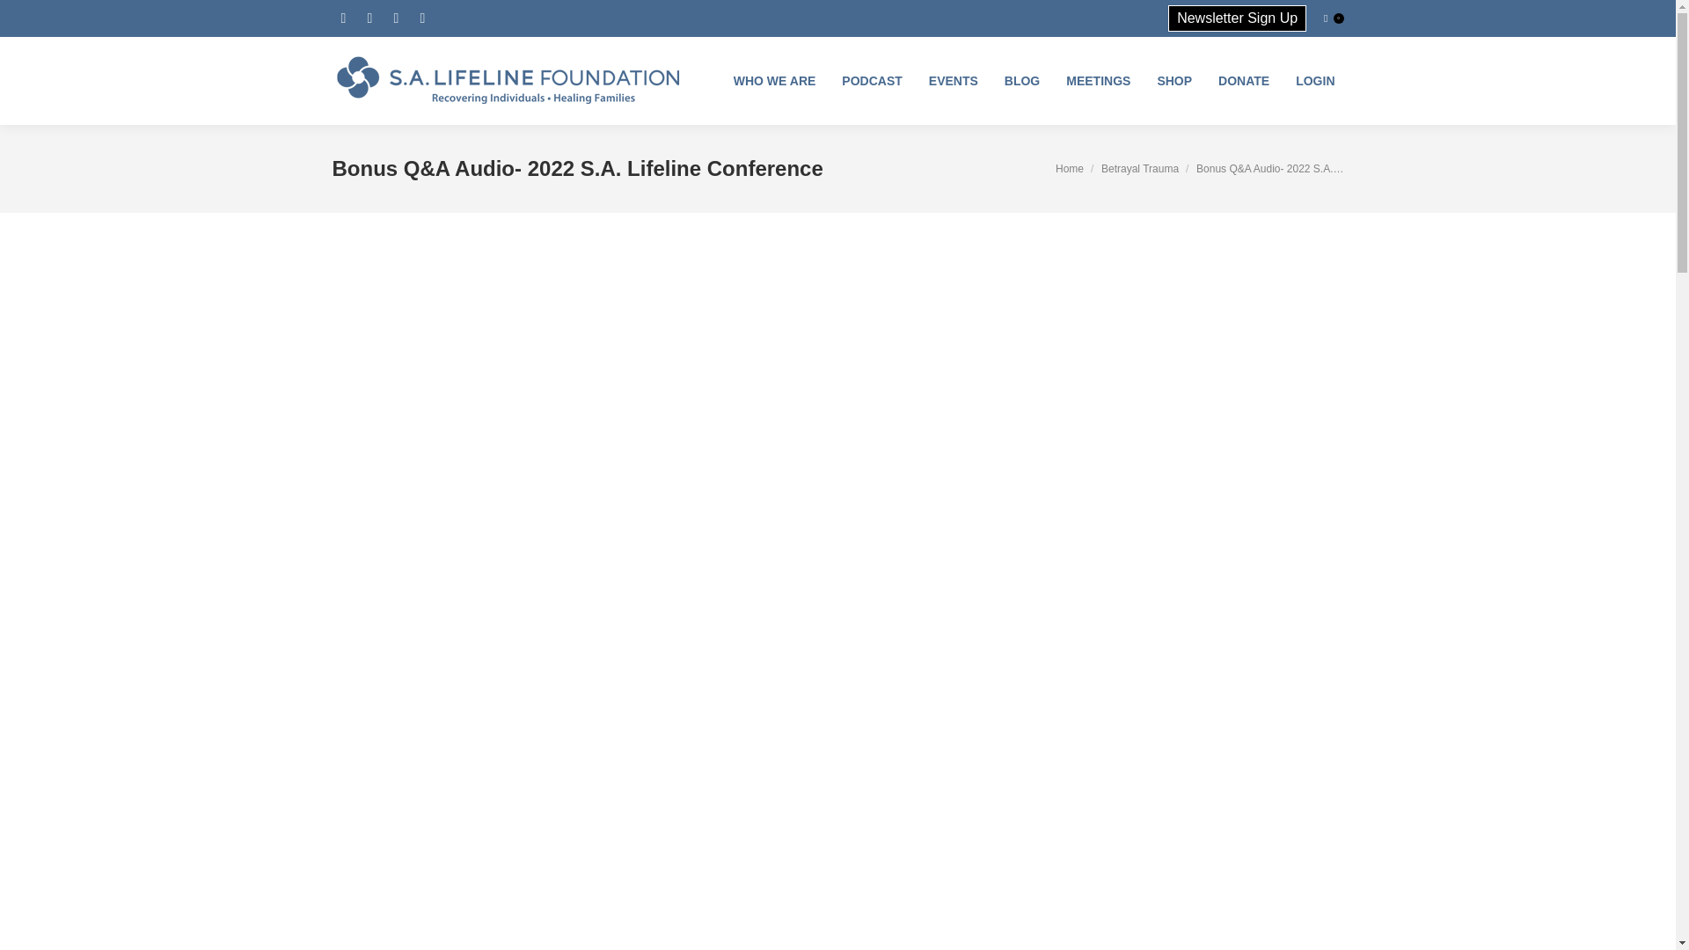 The image size is (1689, 950). What do you see at coordinates (343, 18) in the screenshot?
I see `Facebook page opens in new window` at bounding box center [343, 18].